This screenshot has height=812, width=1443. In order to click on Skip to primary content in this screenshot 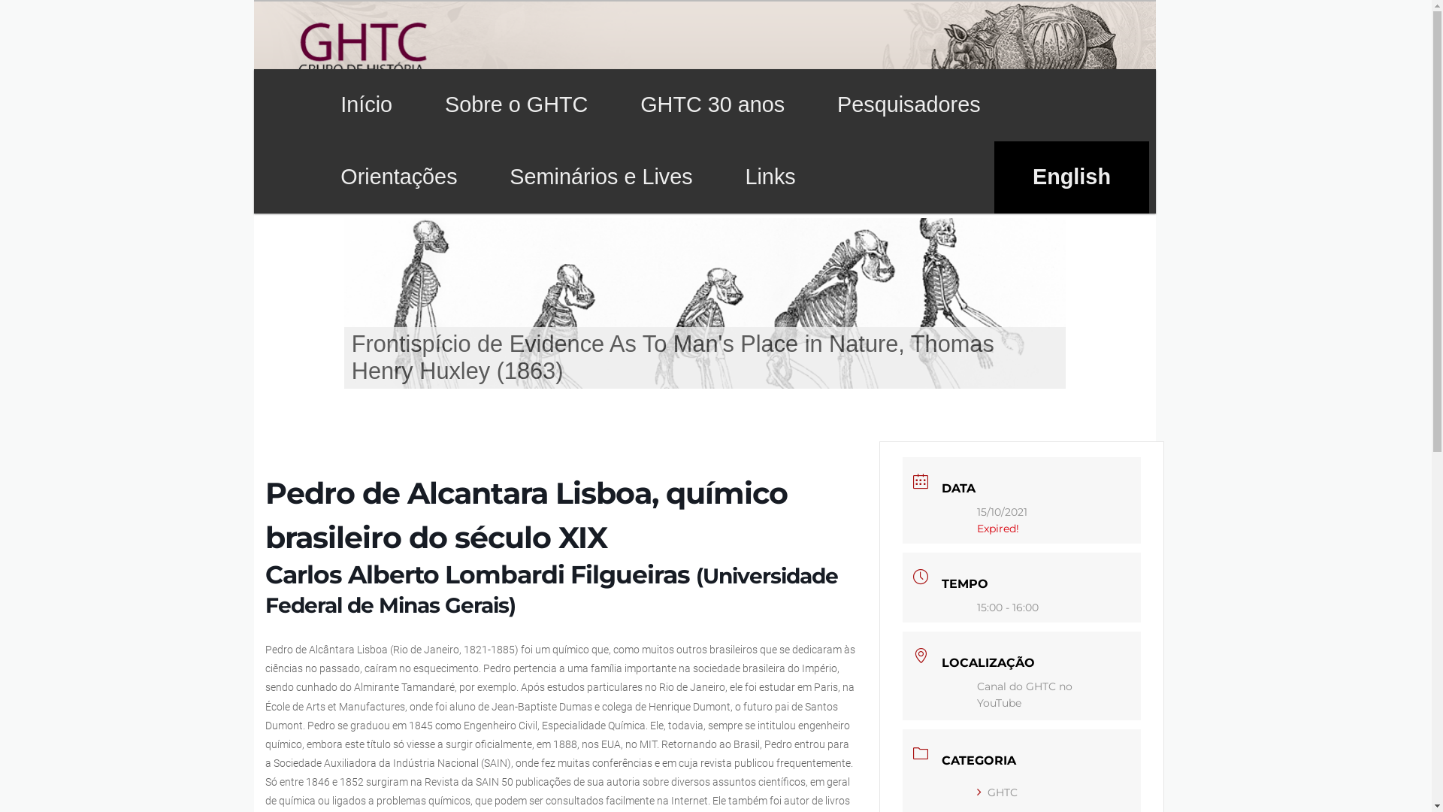, I will do `click(47, 0)`.